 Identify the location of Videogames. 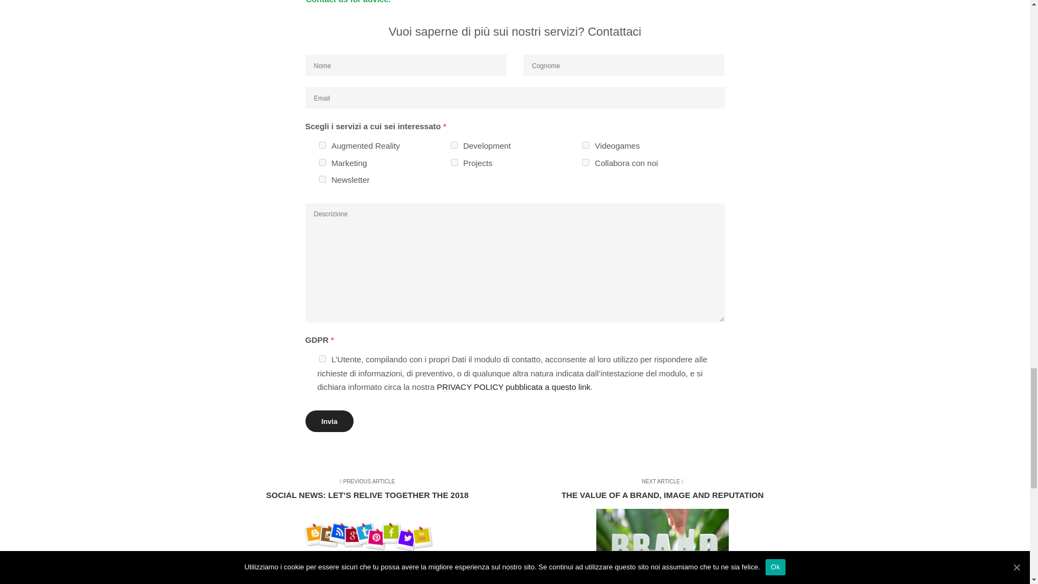
(586, 162).